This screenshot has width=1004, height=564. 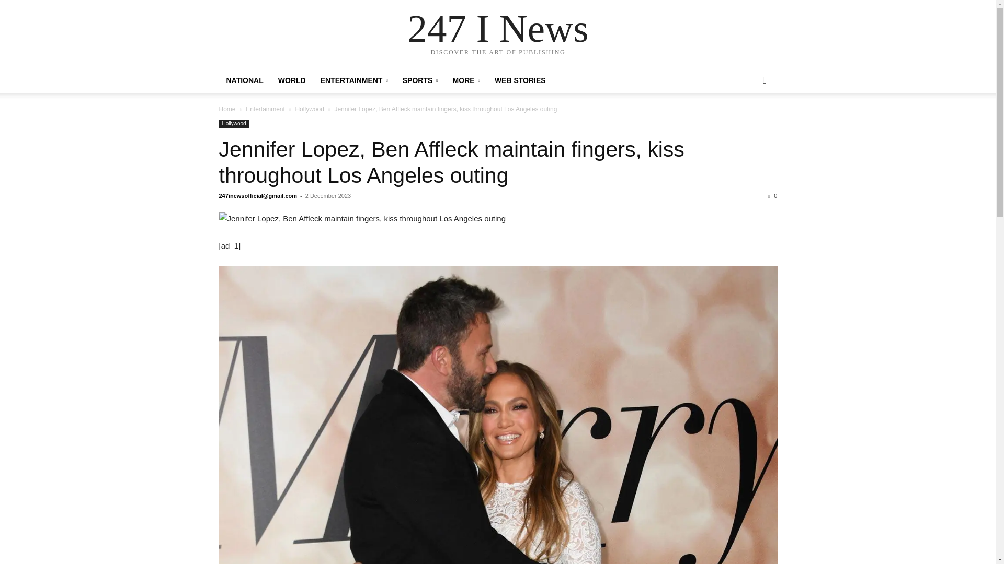 I want to click on Search, so click(x=748, y=122).